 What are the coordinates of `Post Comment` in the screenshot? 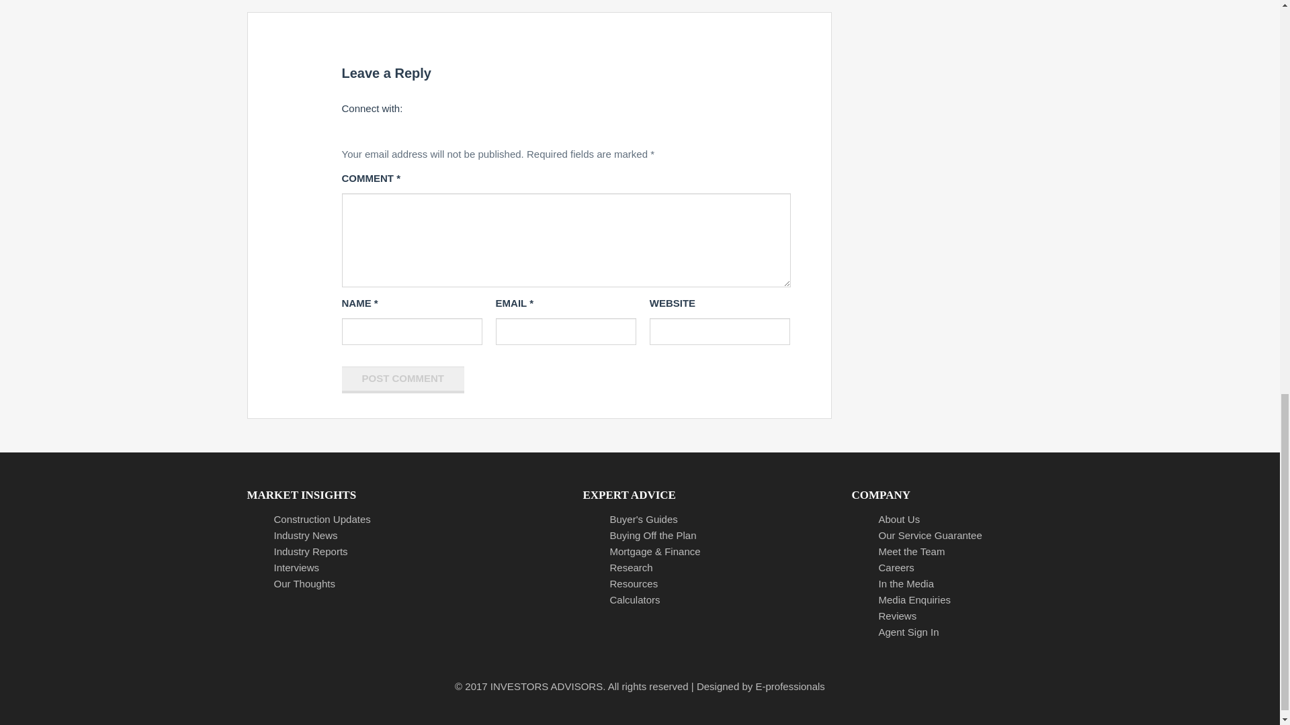 It's located at (403, 380).